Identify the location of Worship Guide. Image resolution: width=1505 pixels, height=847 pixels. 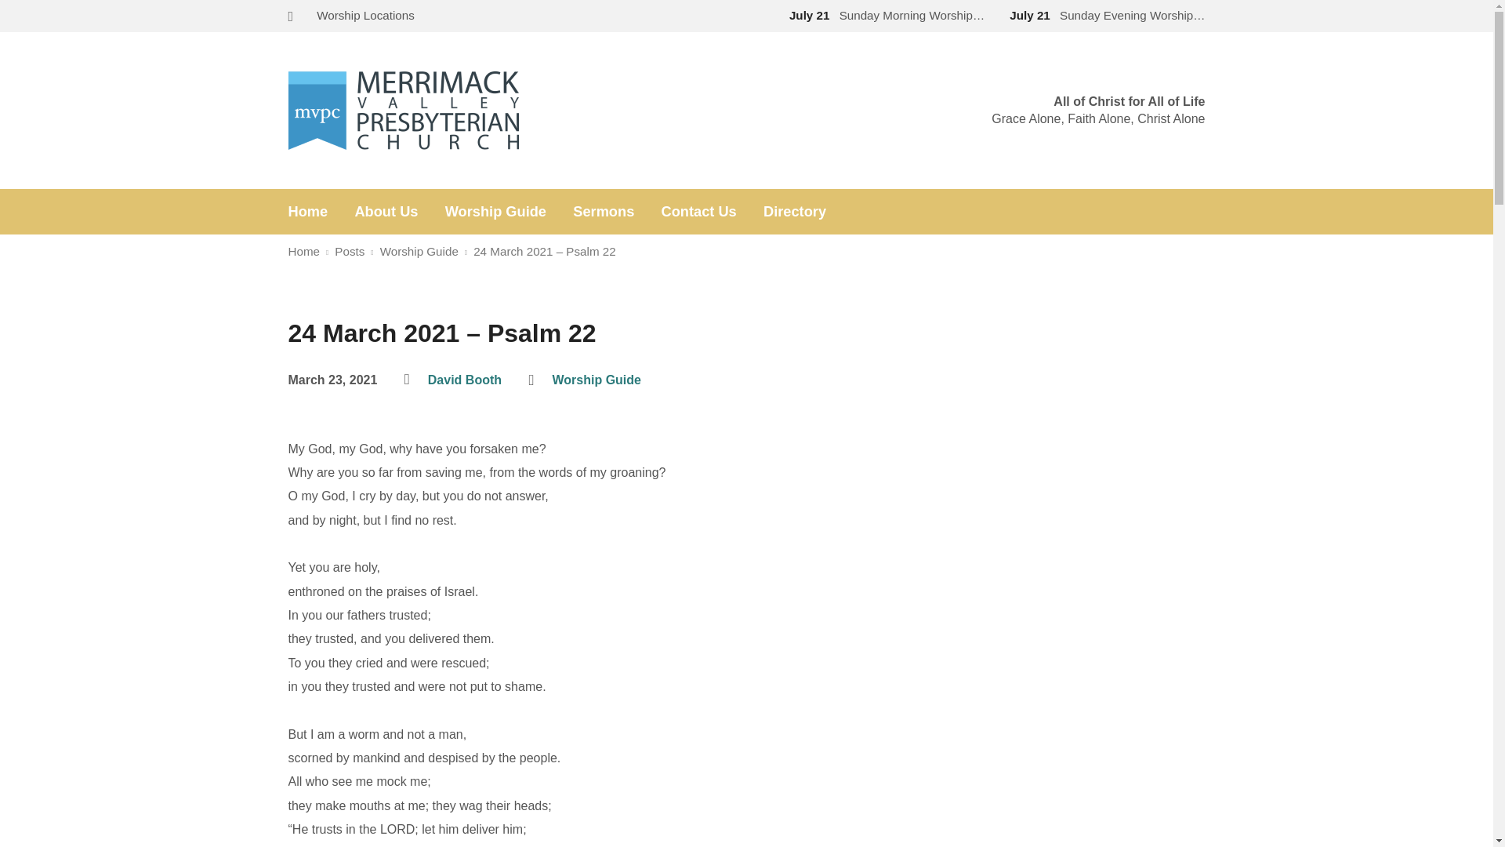
(596, 380).